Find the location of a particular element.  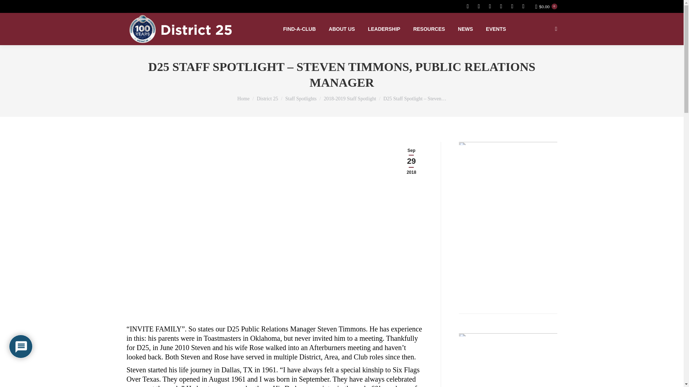

NEWS is located at coordinates (465, 29).